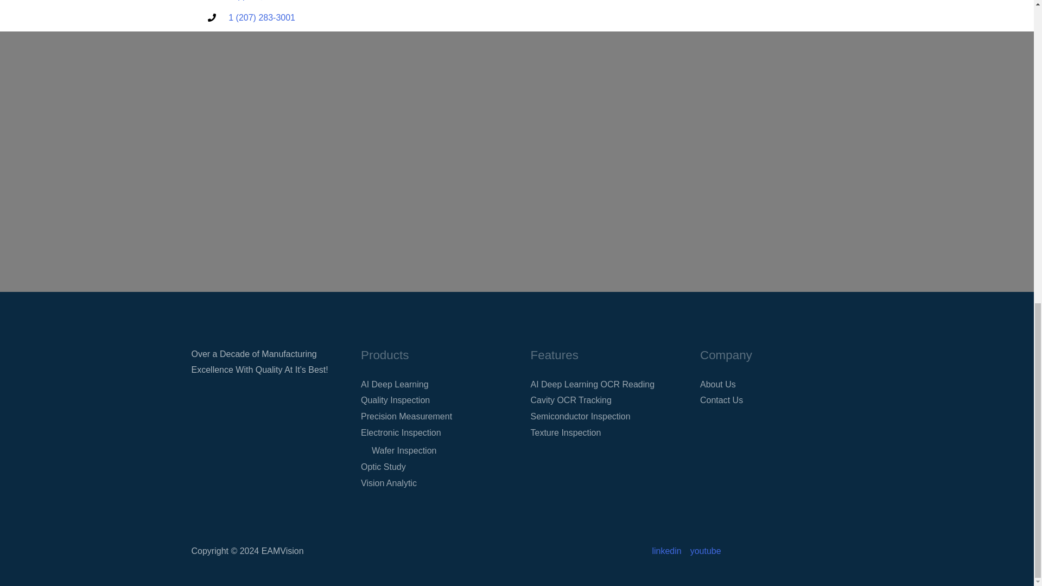  I want to click on AI Deep Learning OCR Reading, so click(593, 384).